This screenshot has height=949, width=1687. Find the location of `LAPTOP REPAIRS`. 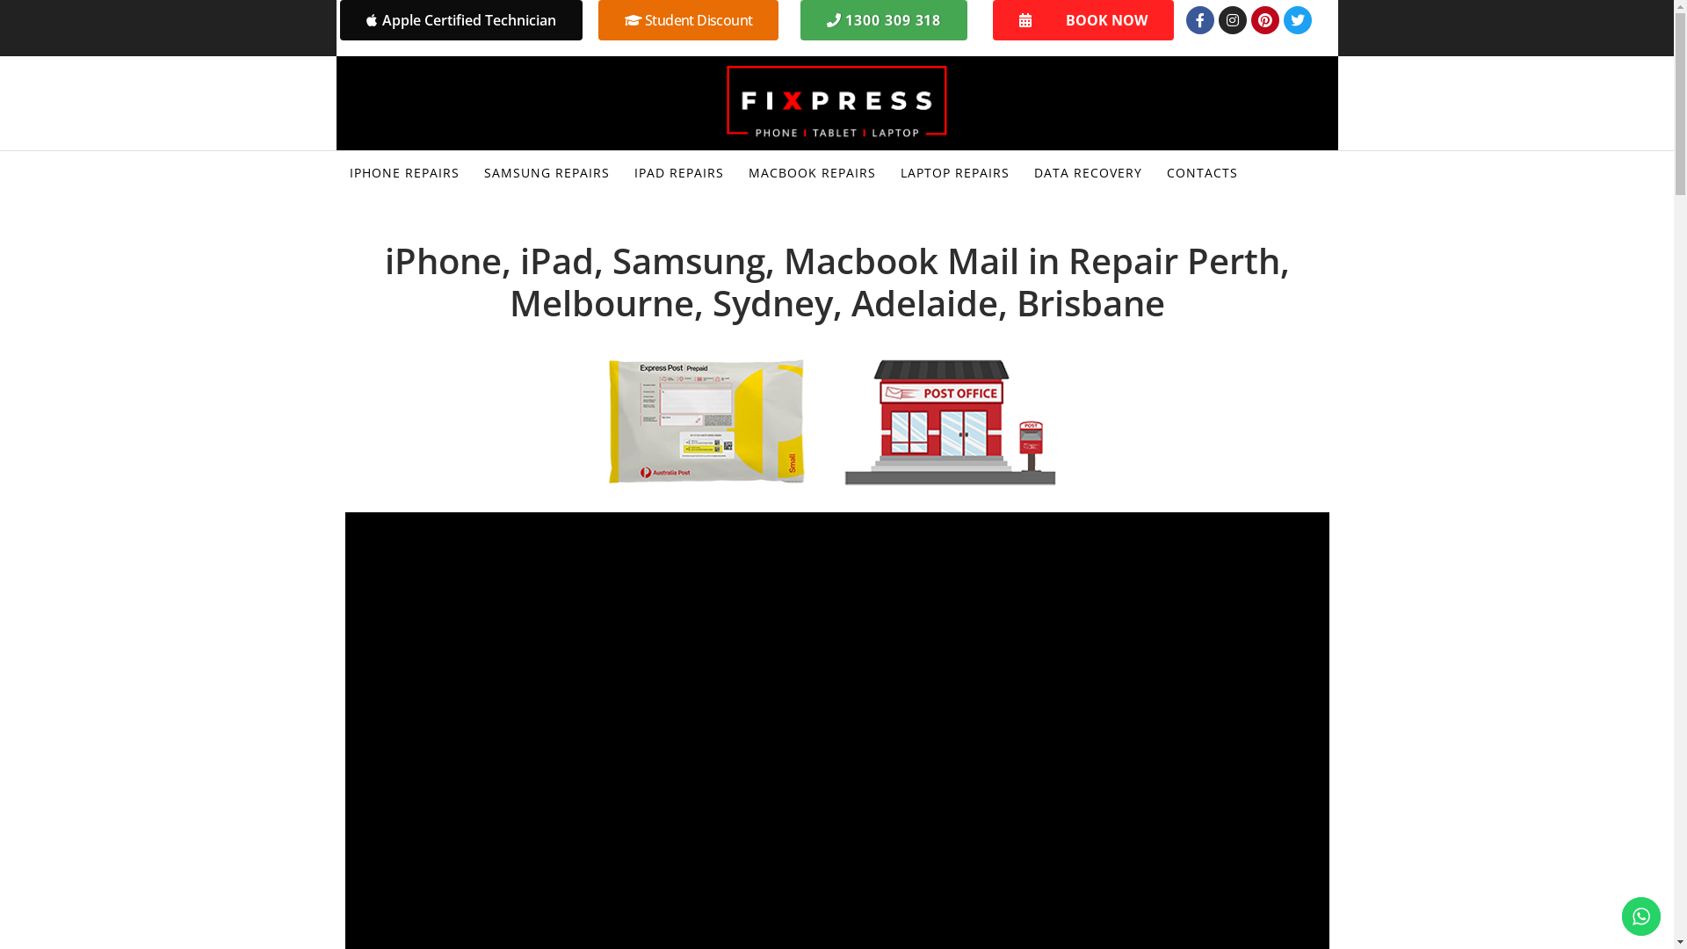

LAPTOP REPAIRS is located at coordinates (955, 174).